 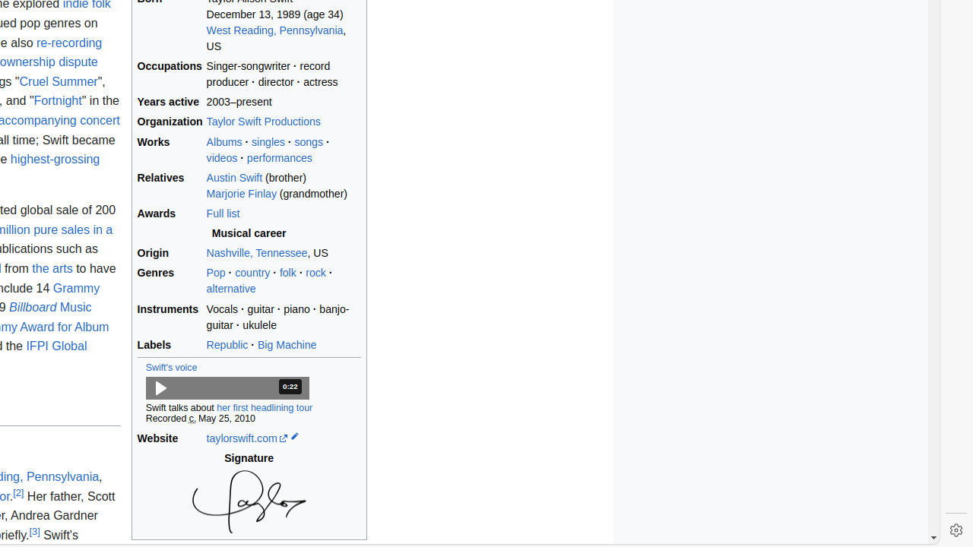 I want to click on [3], so click(x=35, y=531).